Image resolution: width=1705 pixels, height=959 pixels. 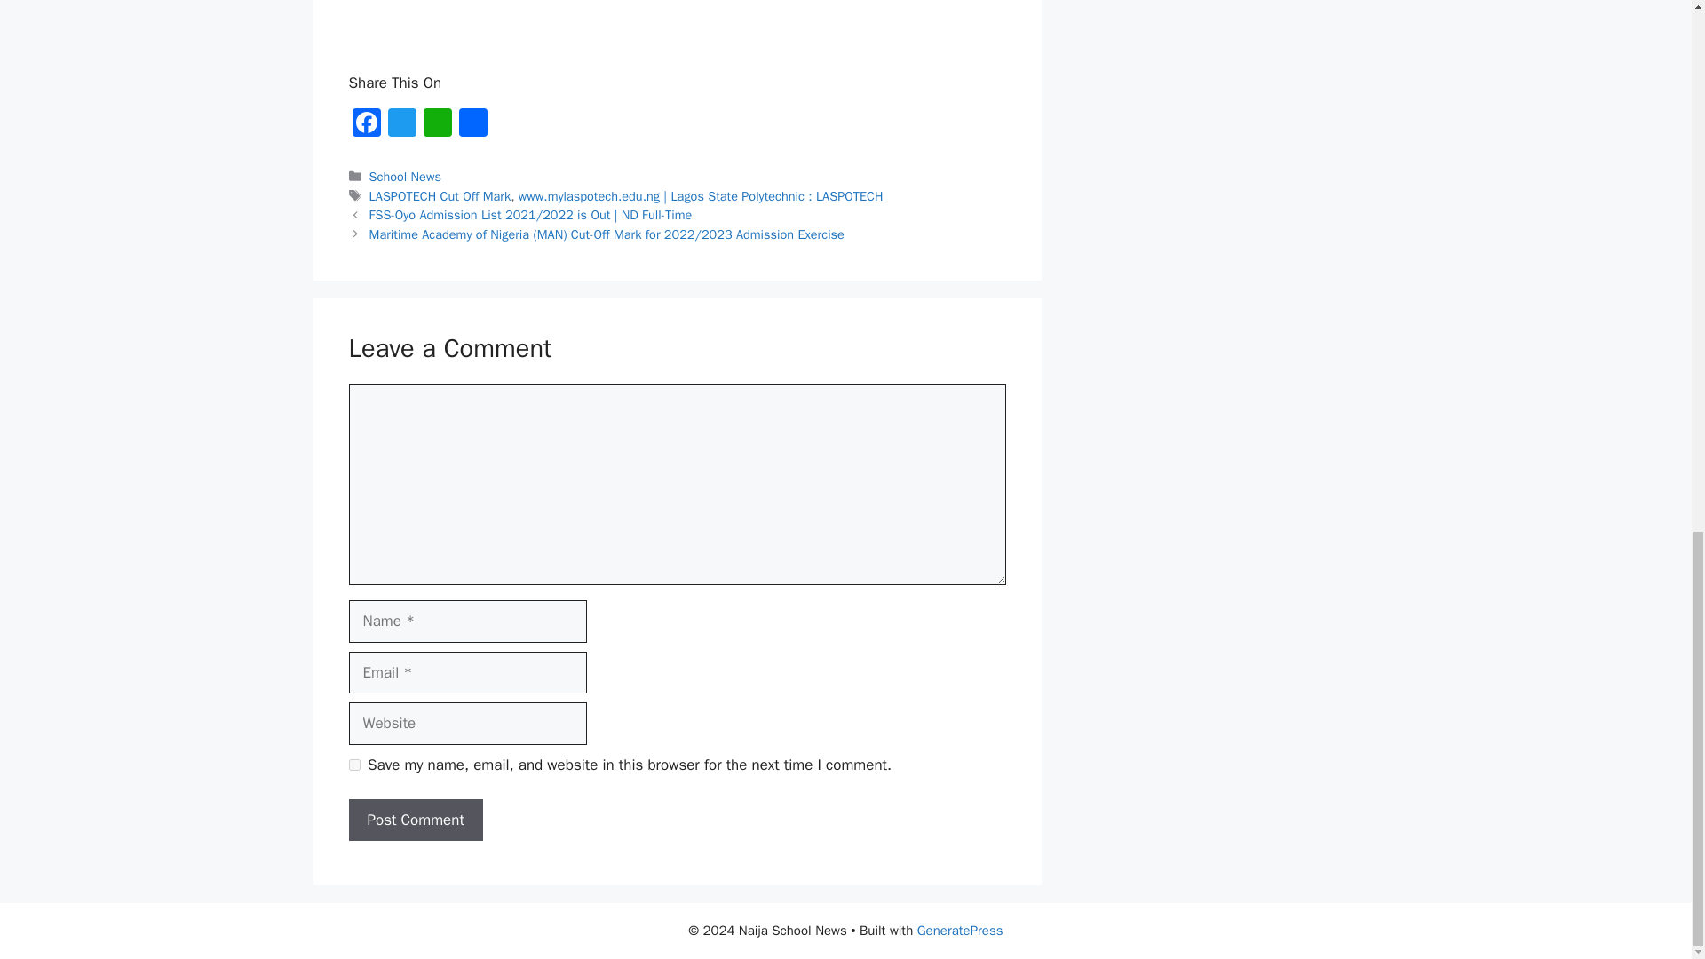 I want to click on Post Comment, so click(x=415, y=820).